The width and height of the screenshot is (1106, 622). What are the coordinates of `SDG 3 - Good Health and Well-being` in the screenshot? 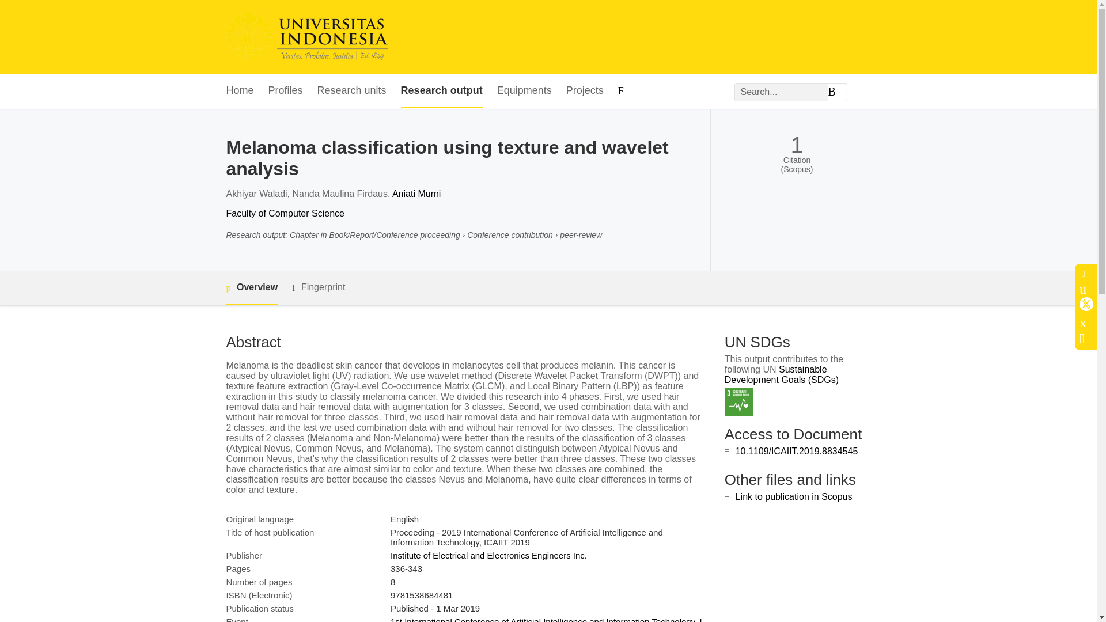 It's located at (738, 402).